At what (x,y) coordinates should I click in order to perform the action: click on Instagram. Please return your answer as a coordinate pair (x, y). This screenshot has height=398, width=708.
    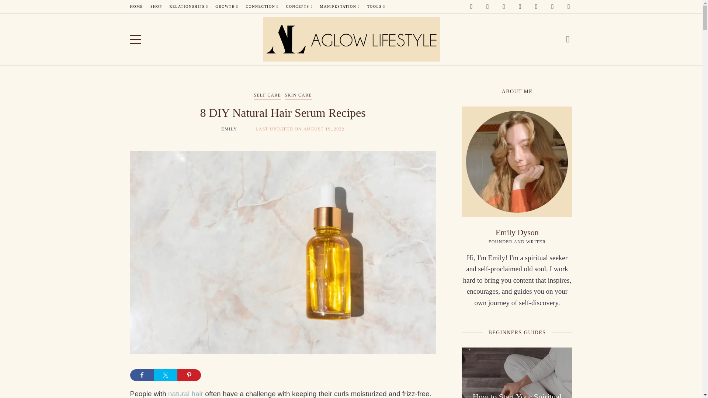
    Looking at the image, I should click on (504, 7).